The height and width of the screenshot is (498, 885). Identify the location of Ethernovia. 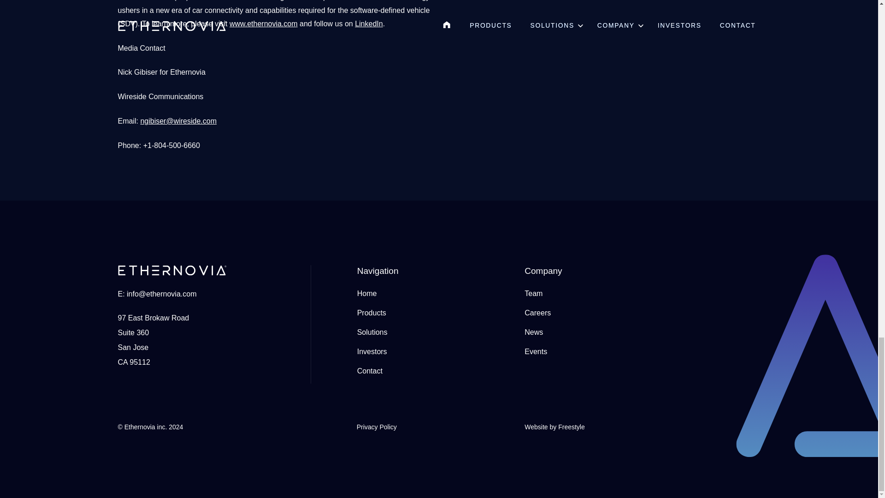
(146, 427).